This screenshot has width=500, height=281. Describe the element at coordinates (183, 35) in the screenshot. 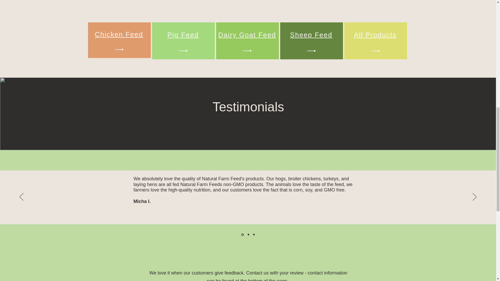

I see `Pig Feed` at that location.